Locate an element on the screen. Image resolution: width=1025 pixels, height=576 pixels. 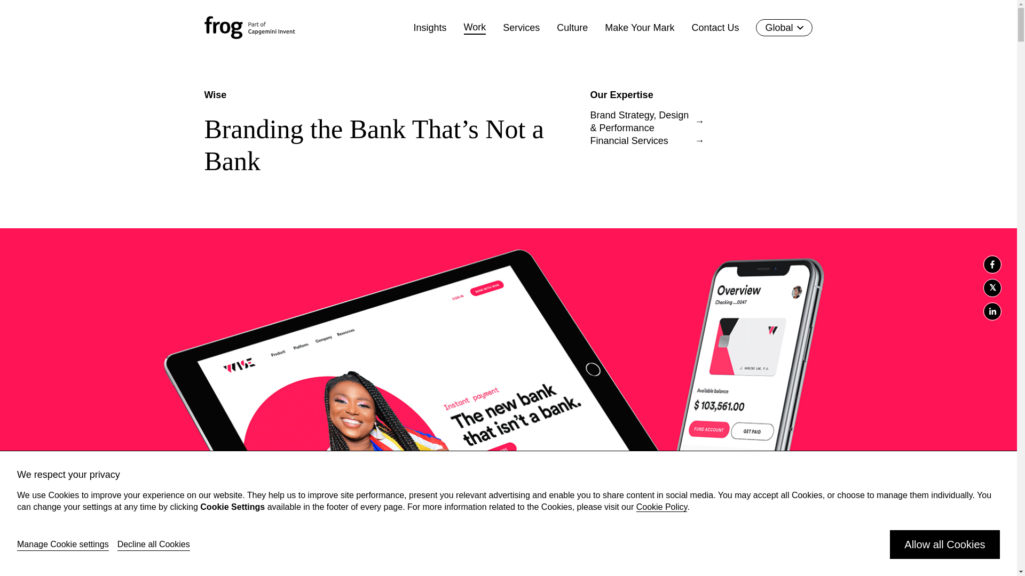
Culture is located at coordinates (572, 27).